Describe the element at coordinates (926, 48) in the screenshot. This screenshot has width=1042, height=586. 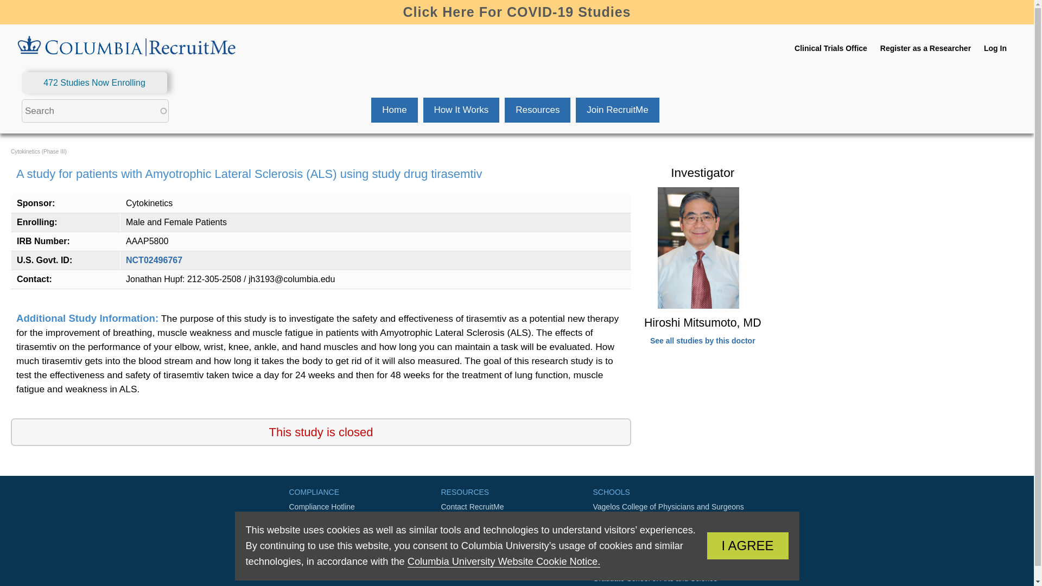
I see `Register as a Researcher` at that location.